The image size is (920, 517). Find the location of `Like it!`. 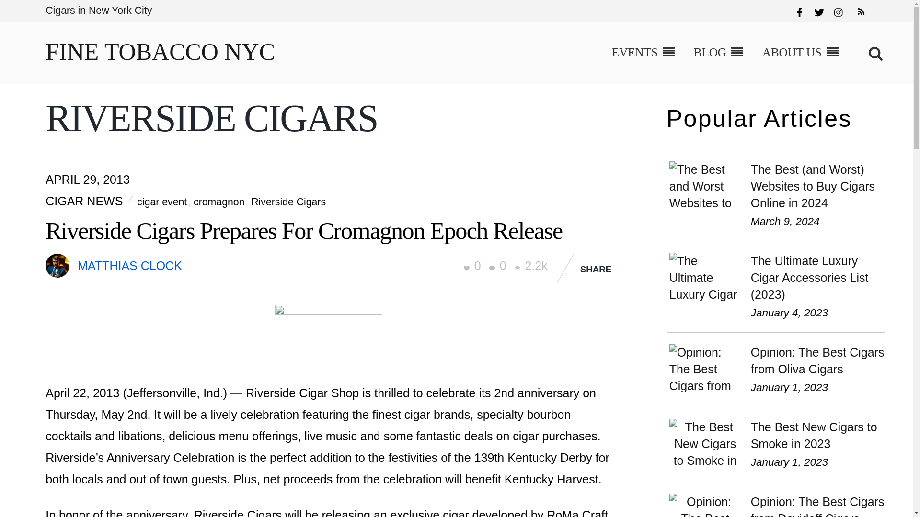

Like it! is located at coordinates (474, 266).